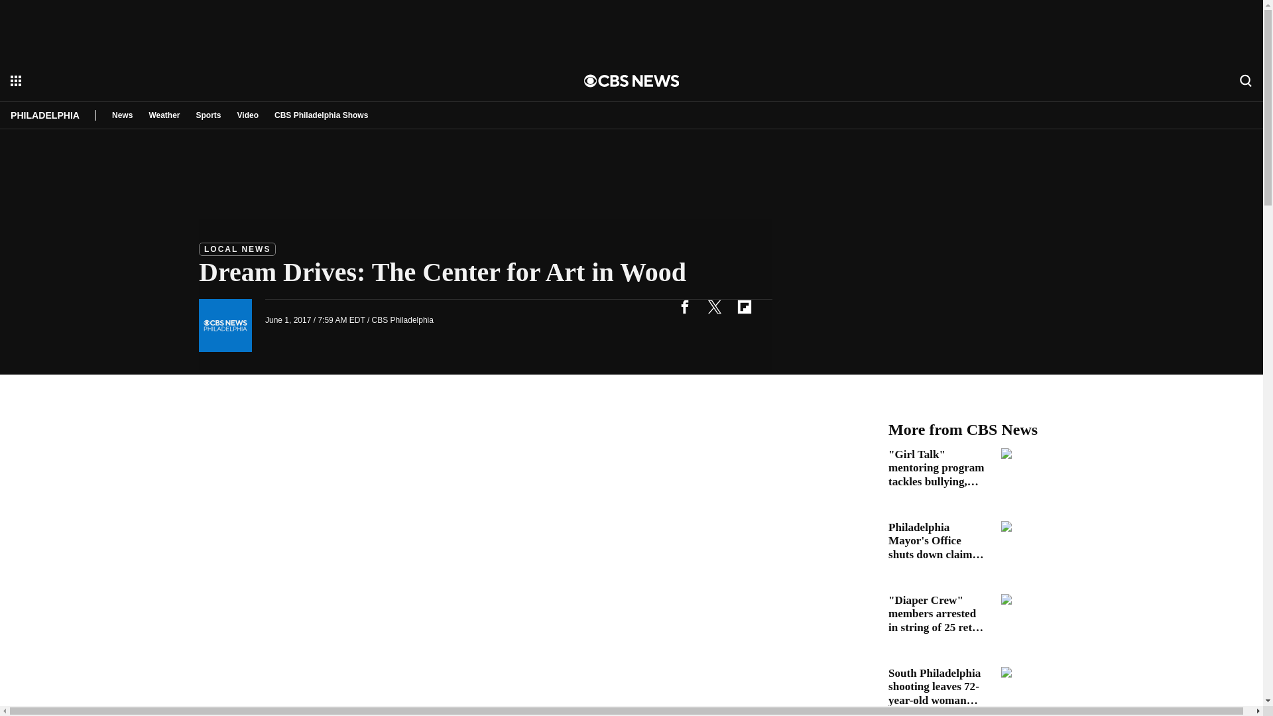  What do you see at coordinates (684, 306) in the screenshot?
I see `facebook` at bounding box center [684, 306].